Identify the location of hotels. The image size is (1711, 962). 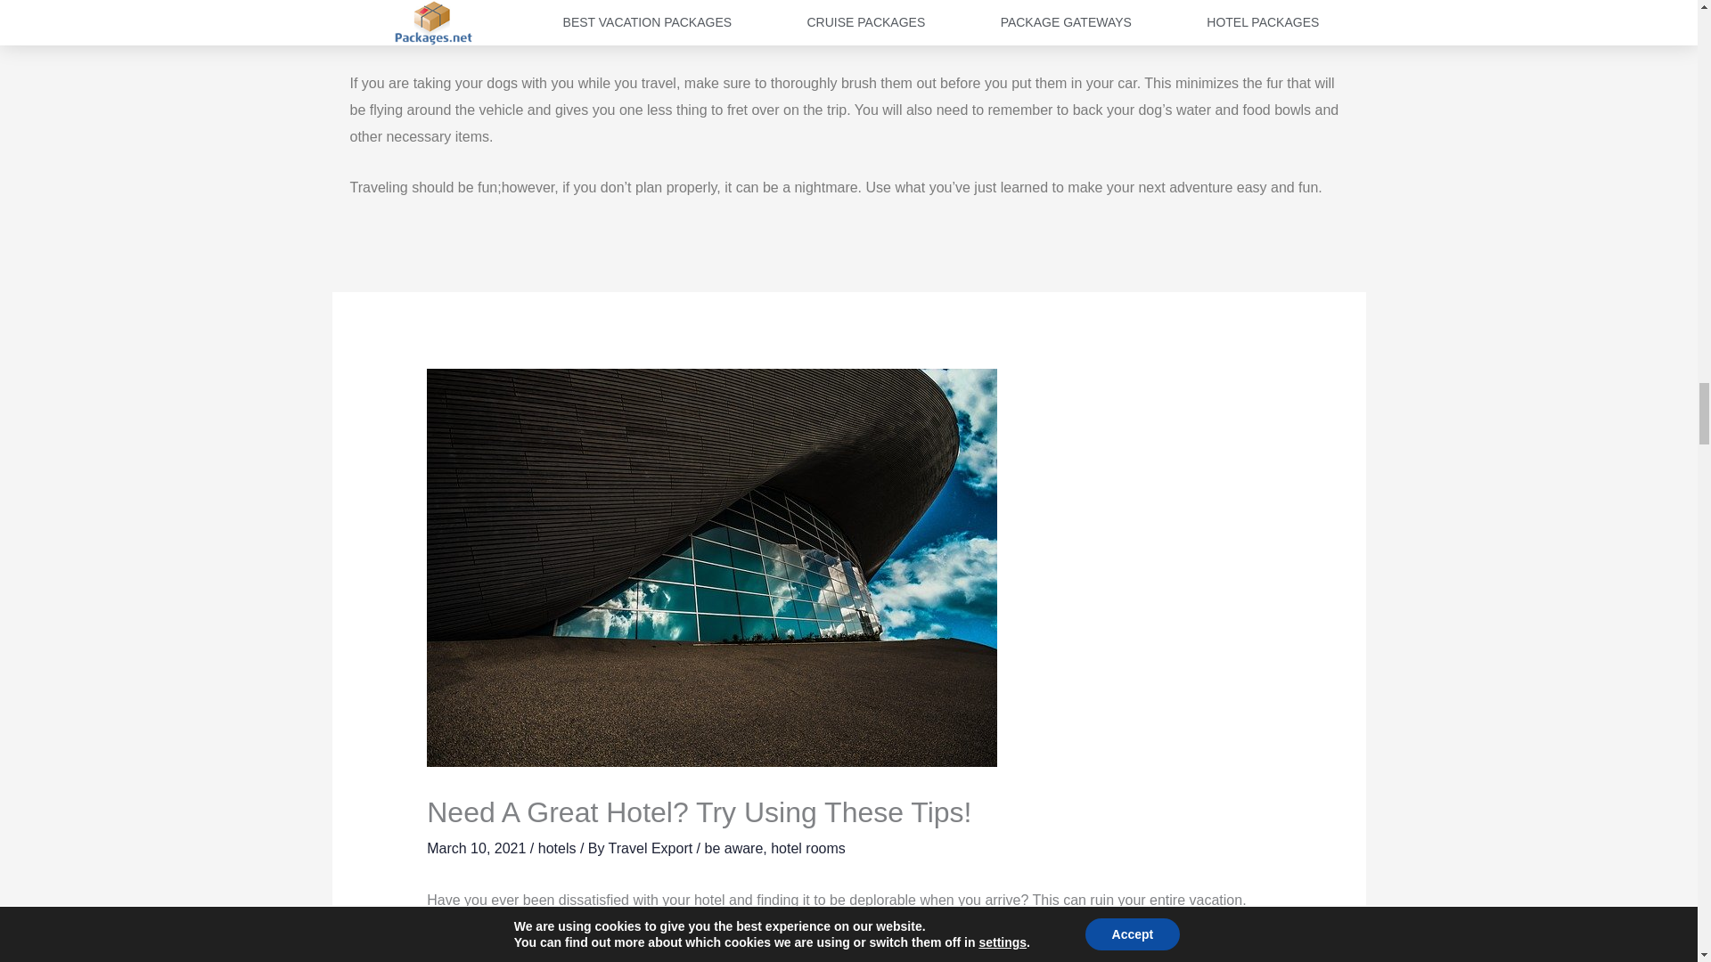
(558, 848).